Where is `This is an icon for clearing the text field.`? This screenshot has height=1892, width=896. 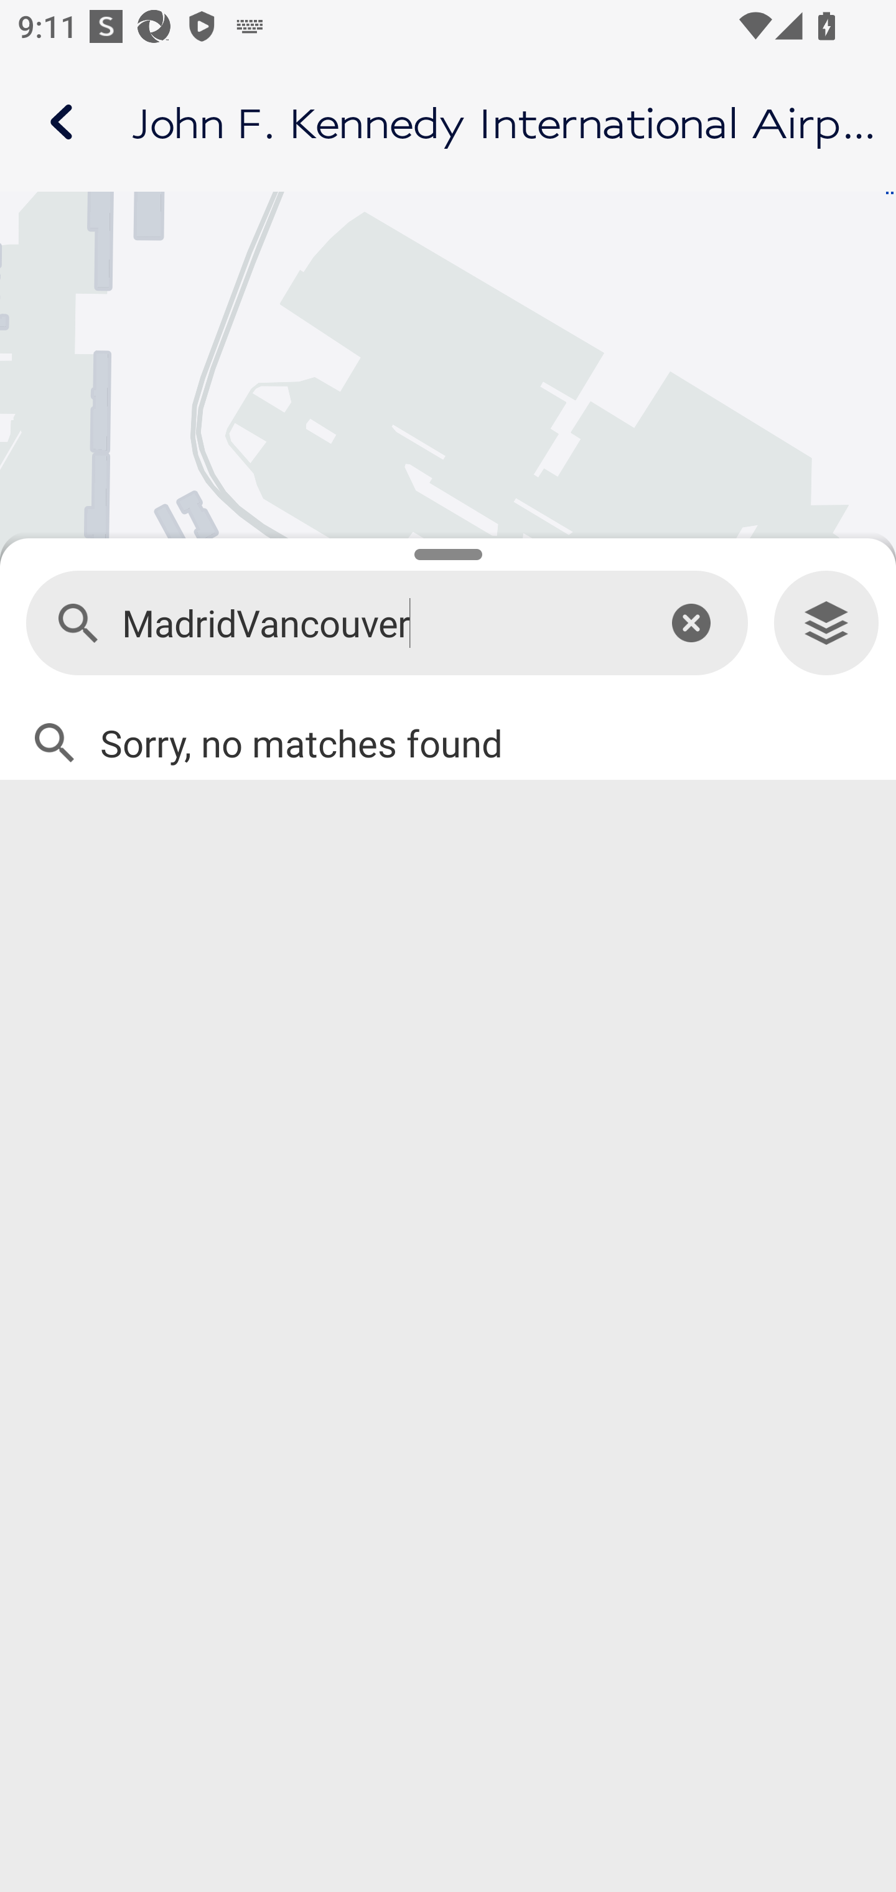 This is an icon for clearing the text field. is located at coordinates (691, 622).